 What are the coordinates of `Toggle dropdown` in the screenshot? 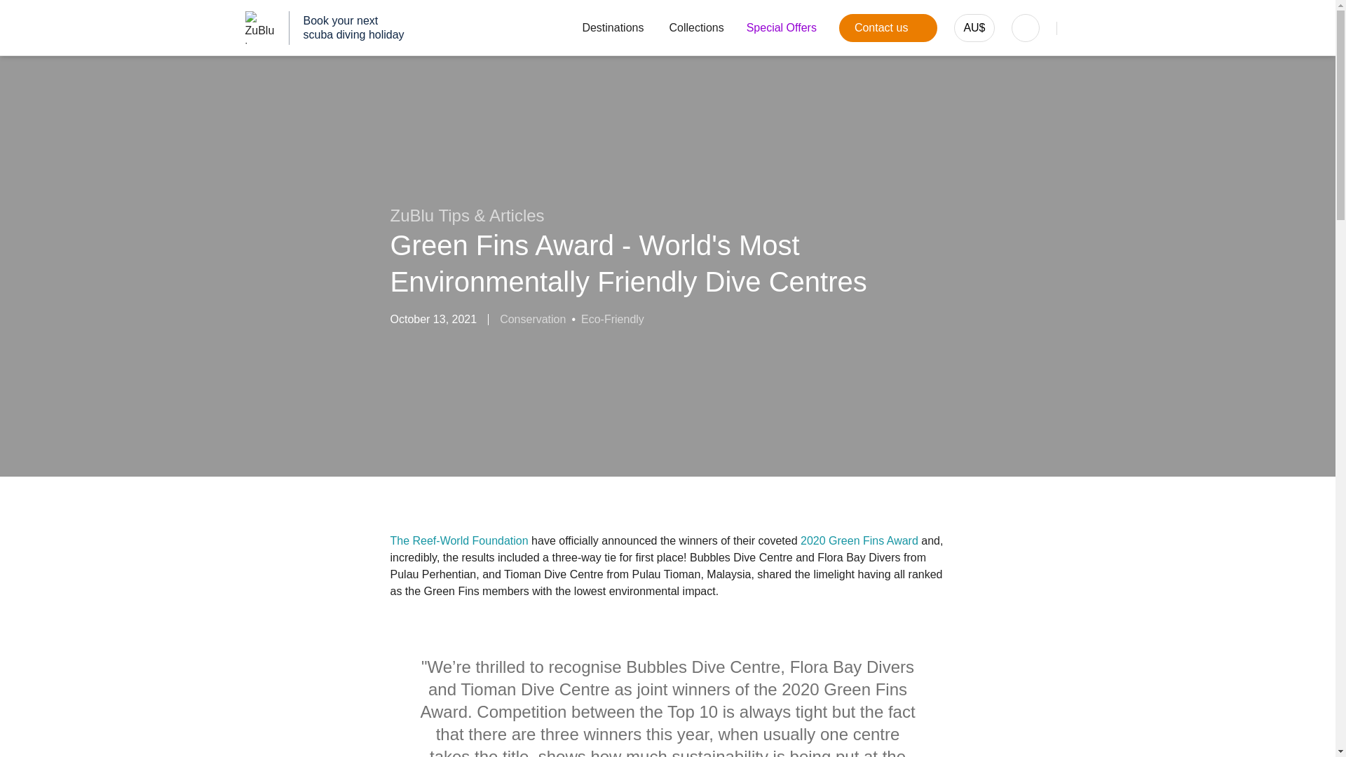 It's located at (888, 28).